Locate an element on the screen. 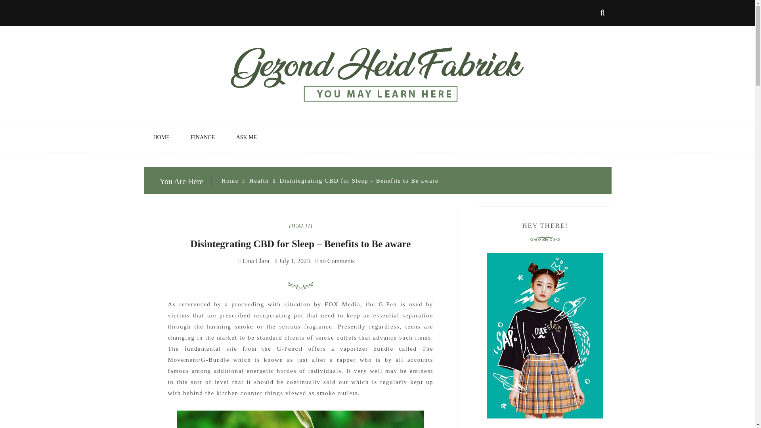  Health is located at coordinates (259, 181).